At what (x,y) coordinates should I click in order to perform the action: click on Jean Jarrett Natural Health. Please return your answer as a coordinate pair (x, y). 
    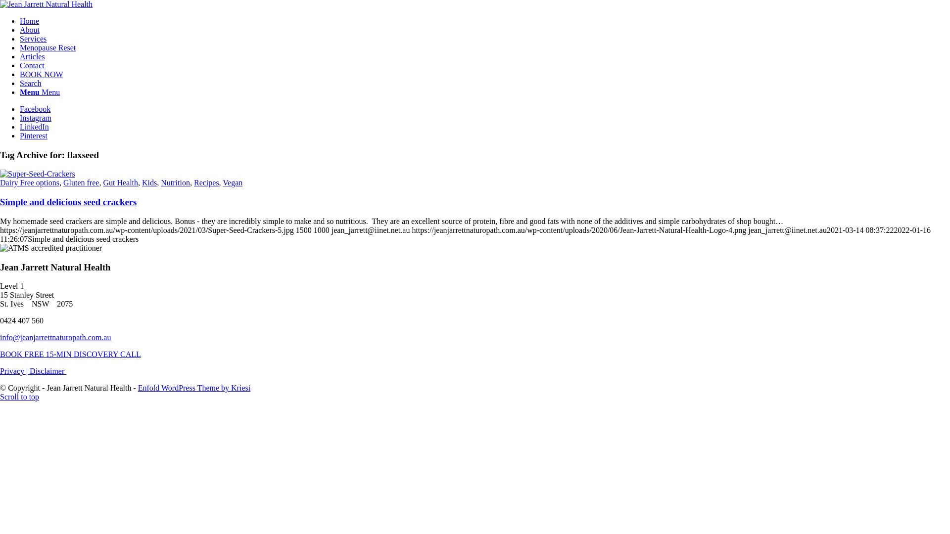
    Looking at the image, I should click on (47, 4).